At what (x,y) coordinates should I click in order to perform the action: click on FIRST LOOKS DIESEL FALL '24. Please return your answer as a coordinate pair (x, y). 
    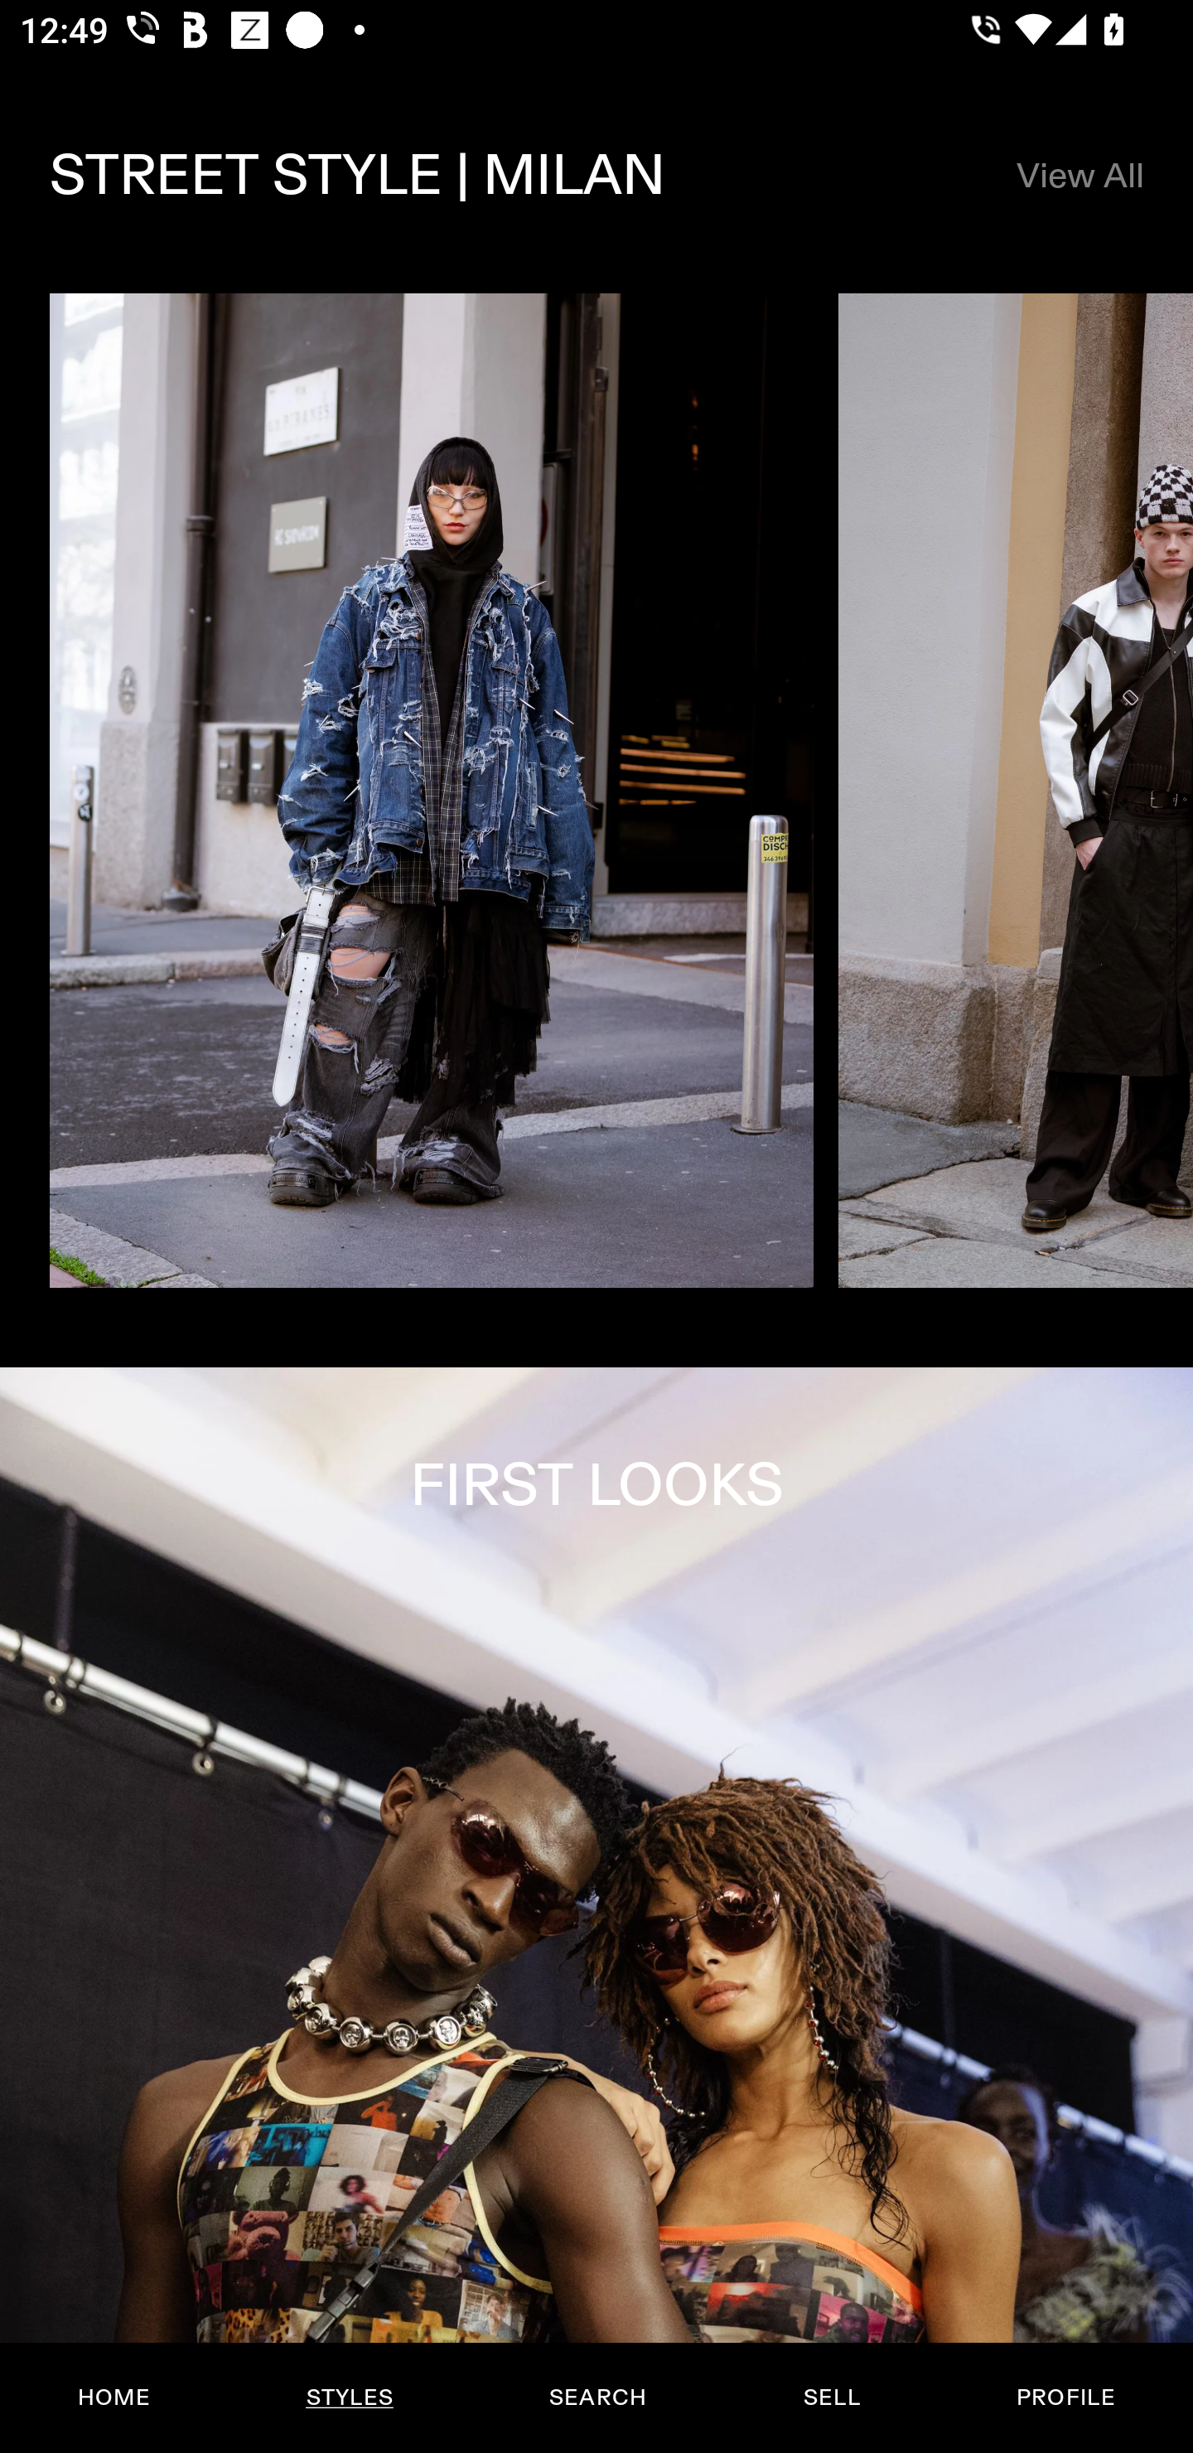
    Looking at the image, I should click on (596, 1909).